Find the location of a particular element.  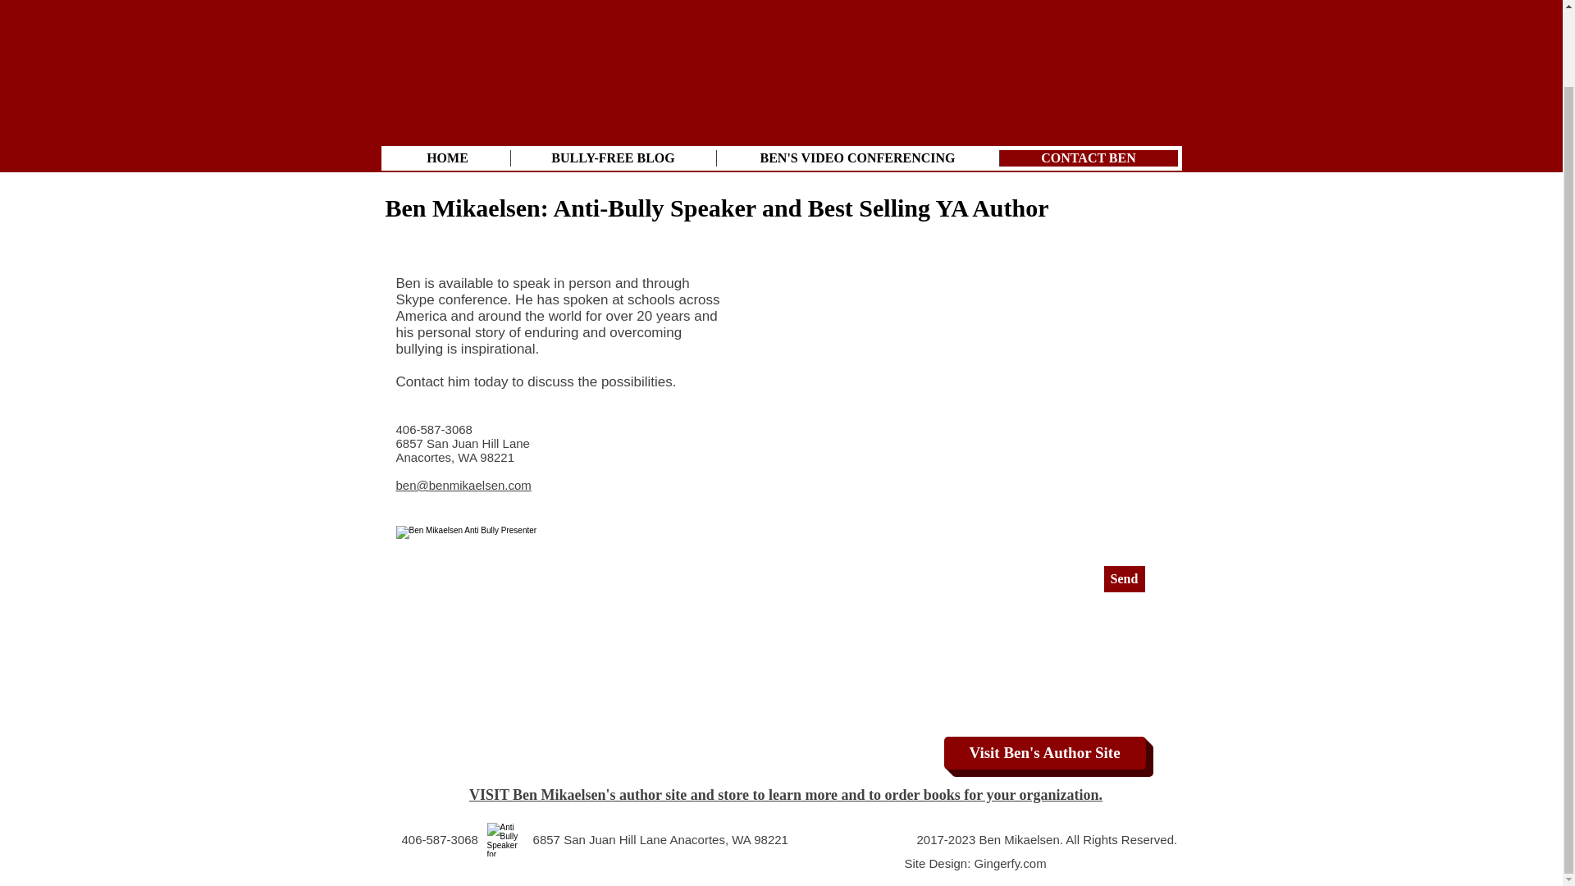

Send is located at coordinates (1124, 579).